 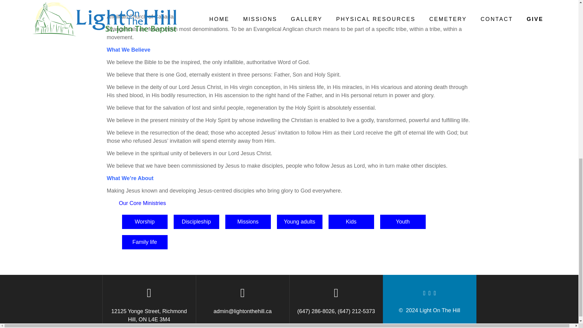 I want to click on Youth, so click(x=403, y=222).